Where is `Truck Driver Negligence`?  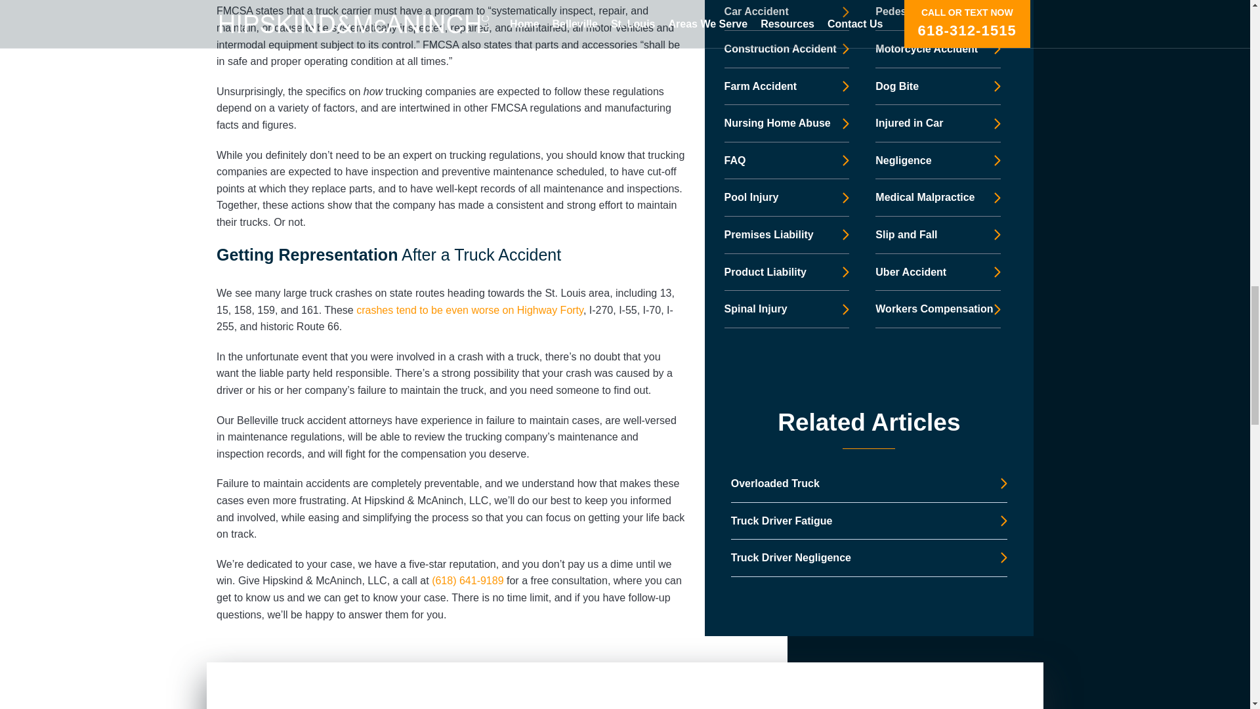 Truck Driver Negligence is located at coordinates (869, 456).